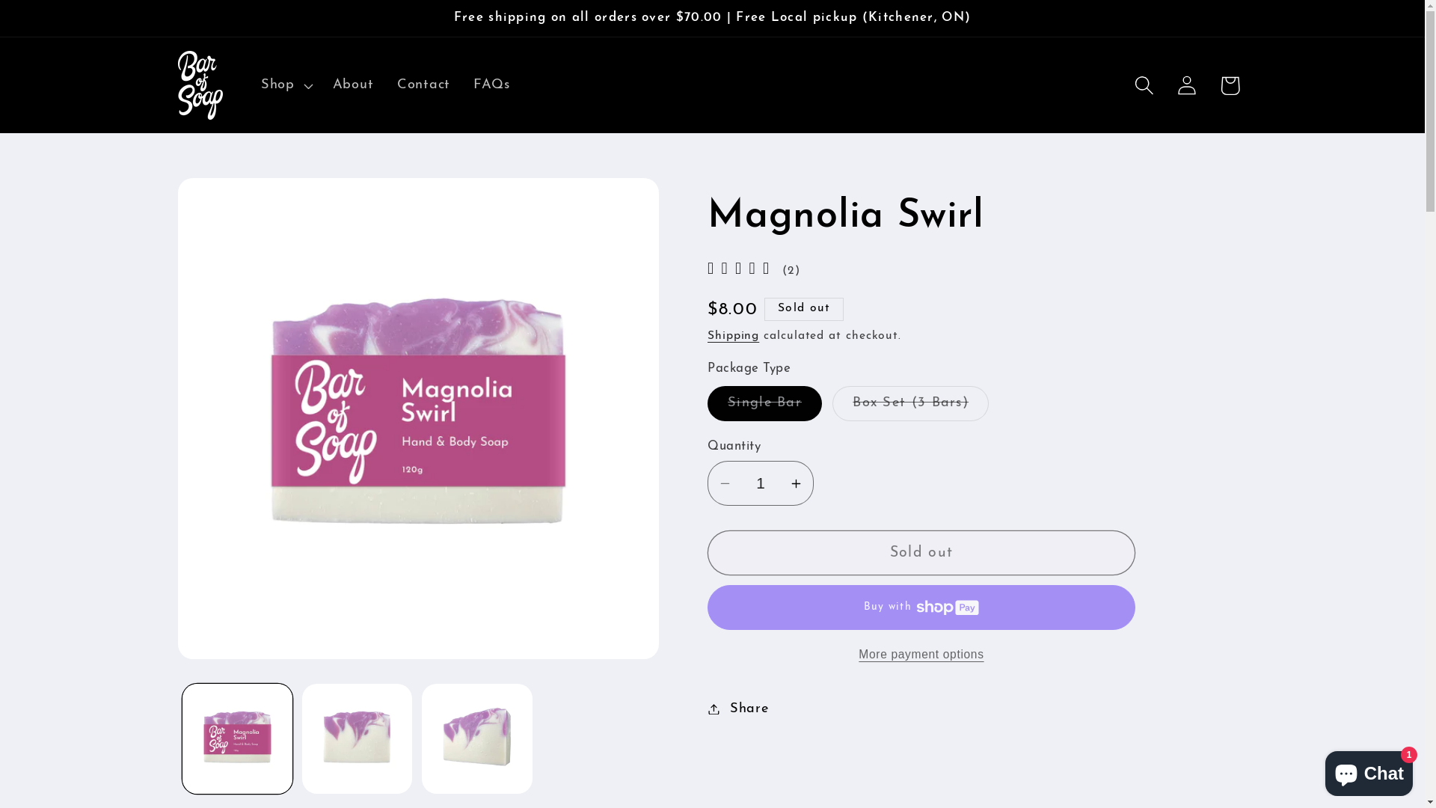  Describe the element at coordinates (492, 85) in the screenshot. I see `FAQs` at that location.